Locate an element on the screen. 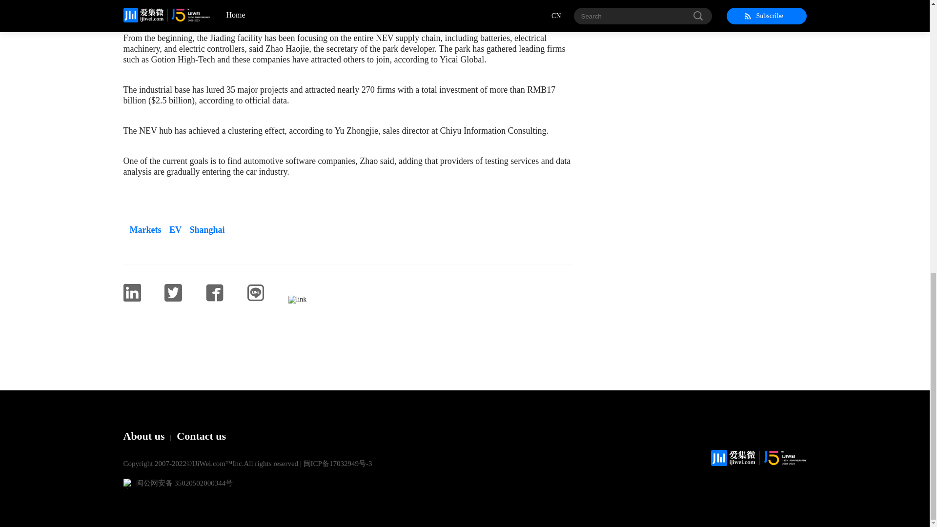 The height and width of the screenshot is (527, 937). About us is located at coordinates (143, 436).